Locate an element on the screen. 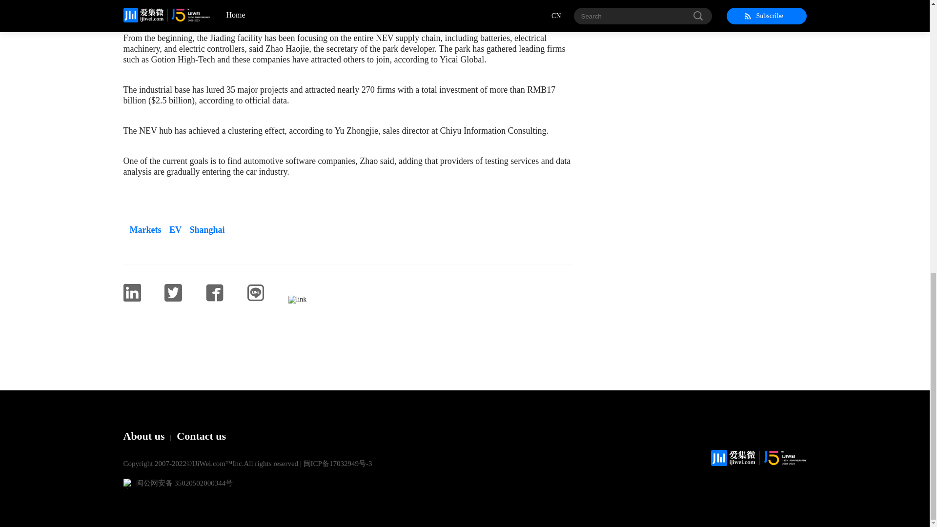 The height and width of the screenshot is (527, 937). About us is located at coordinates (143, 436).